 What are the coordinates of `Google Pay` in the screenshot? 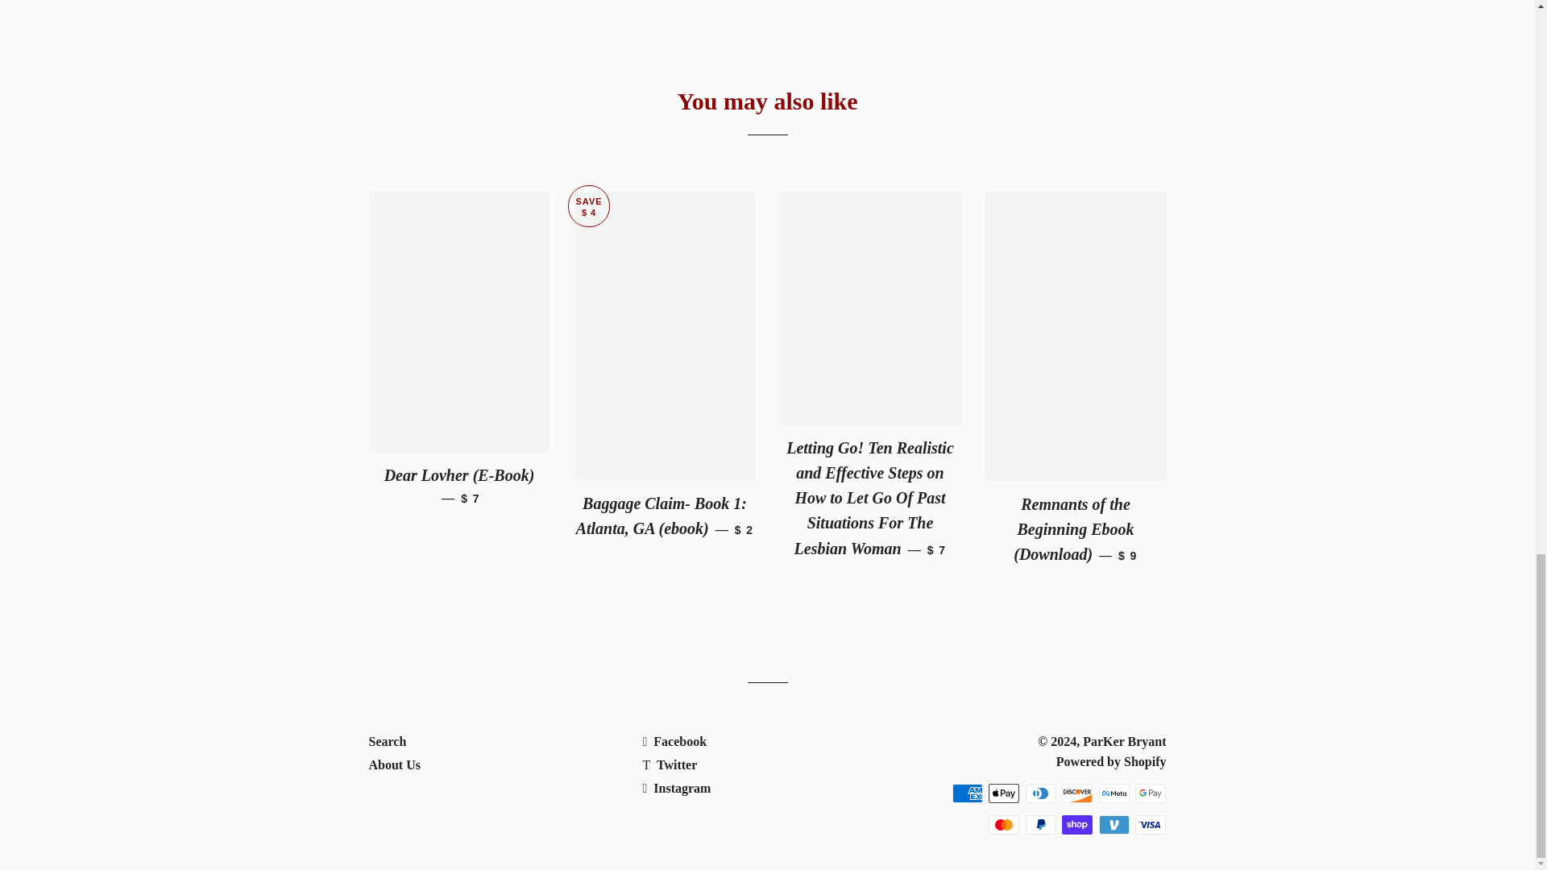 It's located at (1151, 793).